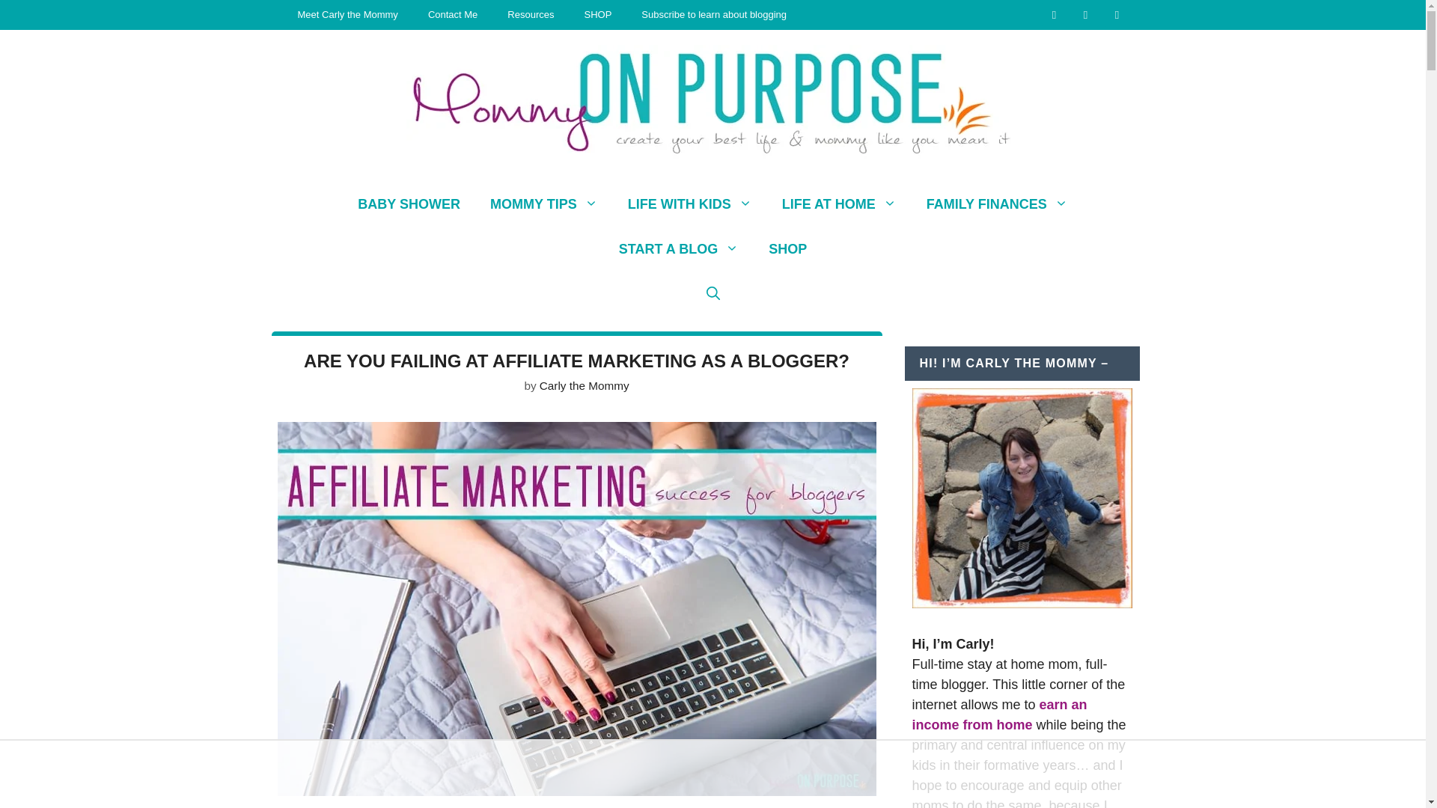 This screenshot has height=808, width=1437. I want to click on Meet Carly the Mommy, so click(348, 15).